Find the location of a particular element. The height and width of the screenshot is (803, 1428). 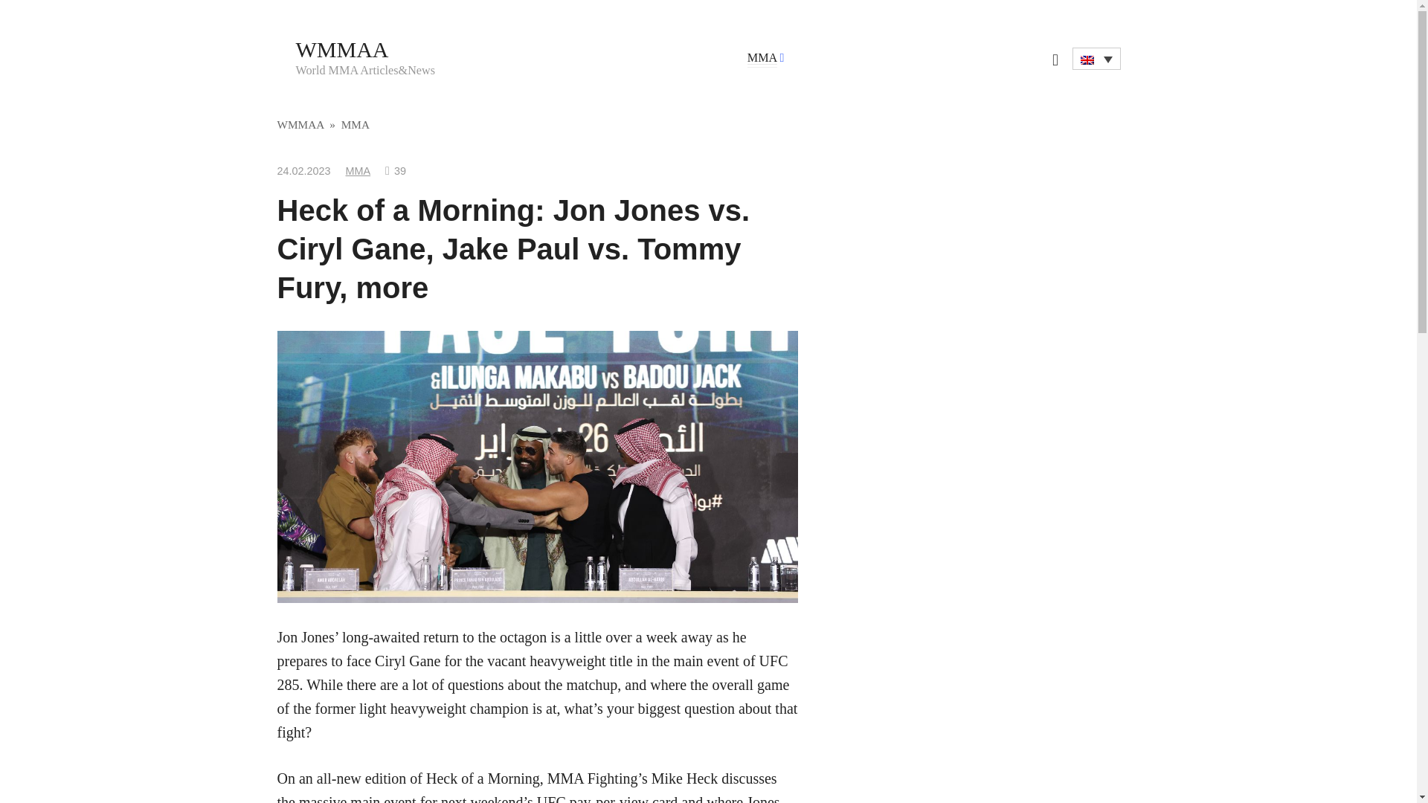

MMA is located at coordinates (762, 58).